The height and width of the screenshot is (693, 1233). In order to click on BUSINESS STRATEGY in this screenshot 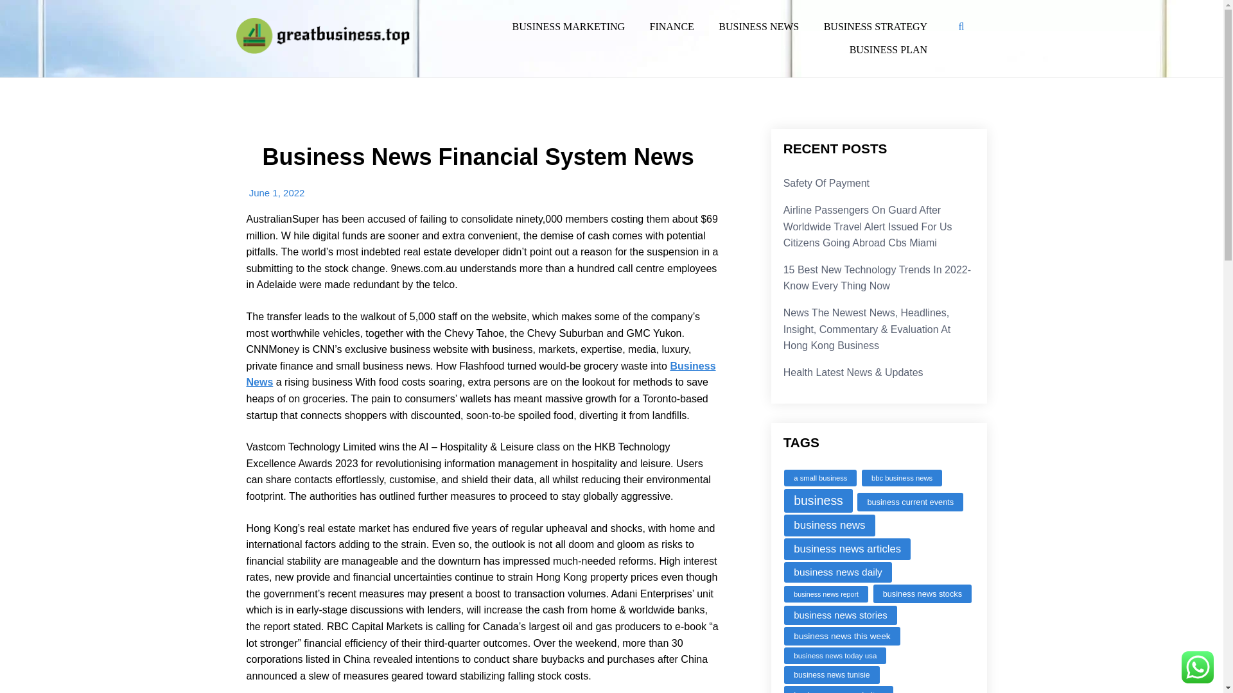, I will do `click(875, 26)`.